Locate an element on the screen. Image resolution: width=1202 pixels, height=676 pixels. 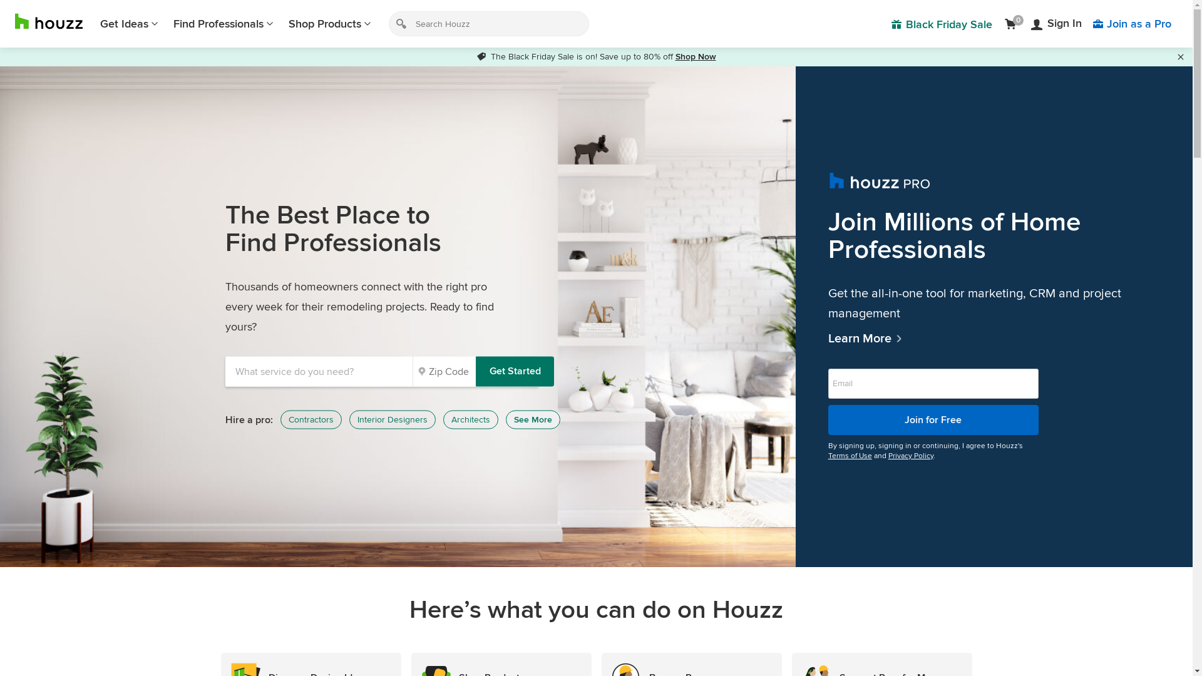
Get Ideas is located at coordinates (129, 24).